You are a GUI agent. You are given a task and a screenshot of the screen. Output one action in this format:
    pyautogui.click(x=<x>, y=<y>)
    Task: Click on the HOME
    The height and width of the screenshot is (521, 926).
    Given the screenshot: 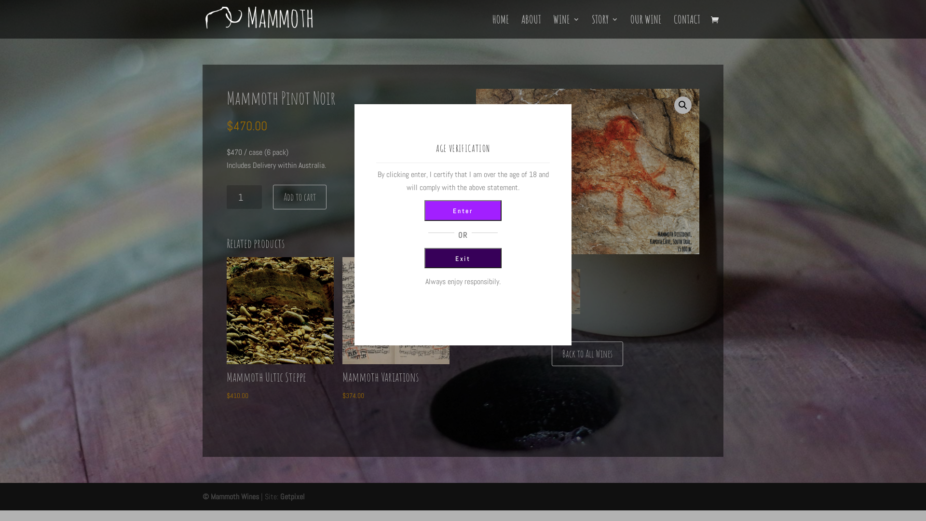 What is the action you would take?
    pyautogui.click(x=501, y=27)
    